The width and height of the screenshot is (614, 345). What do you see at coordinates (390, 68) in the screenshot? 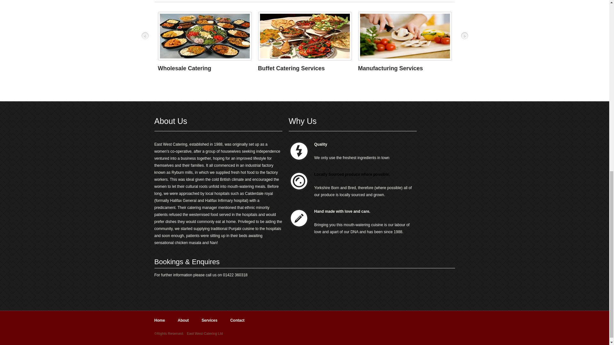
I see `Manufacturing Services` at bounding box center [390, 68].